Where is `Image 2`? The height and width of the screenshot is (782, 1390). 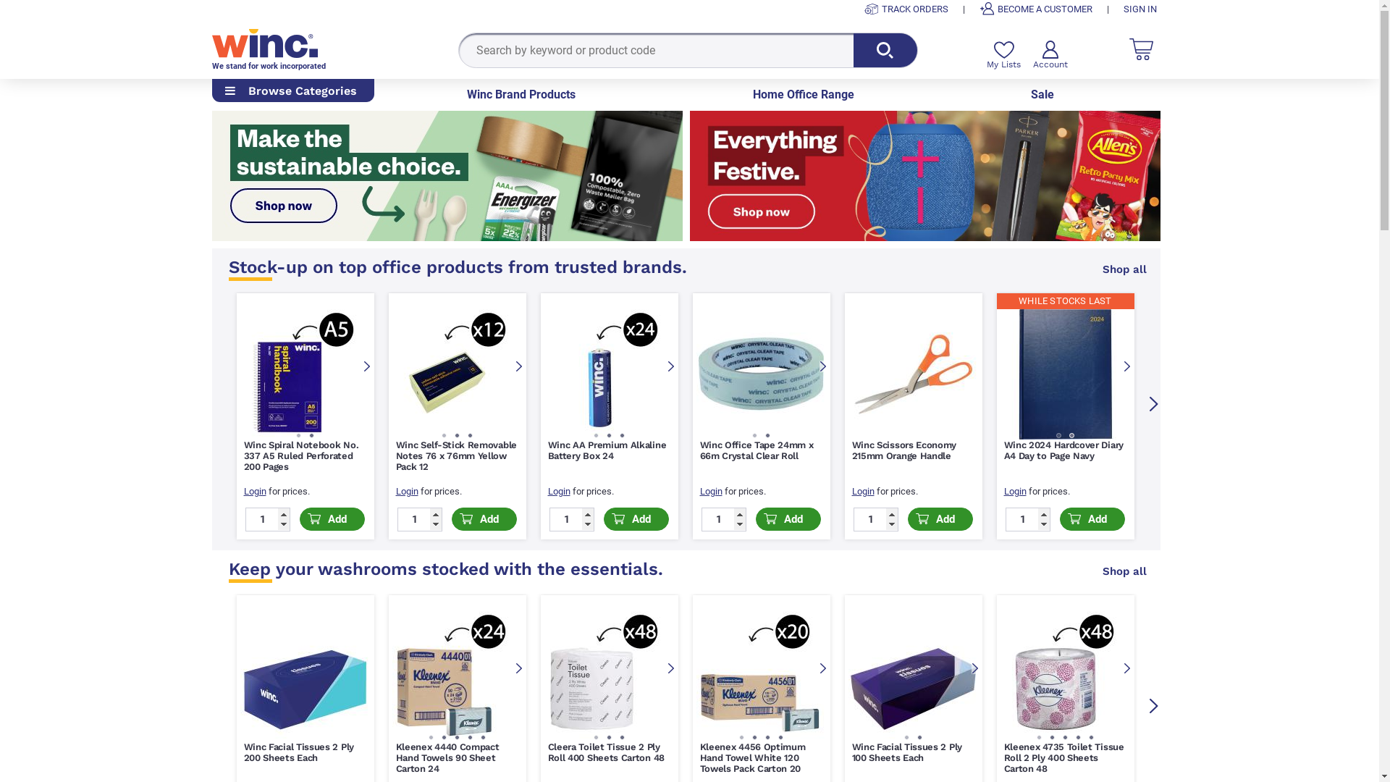
Image 2 is located at coordinates (312, 436).